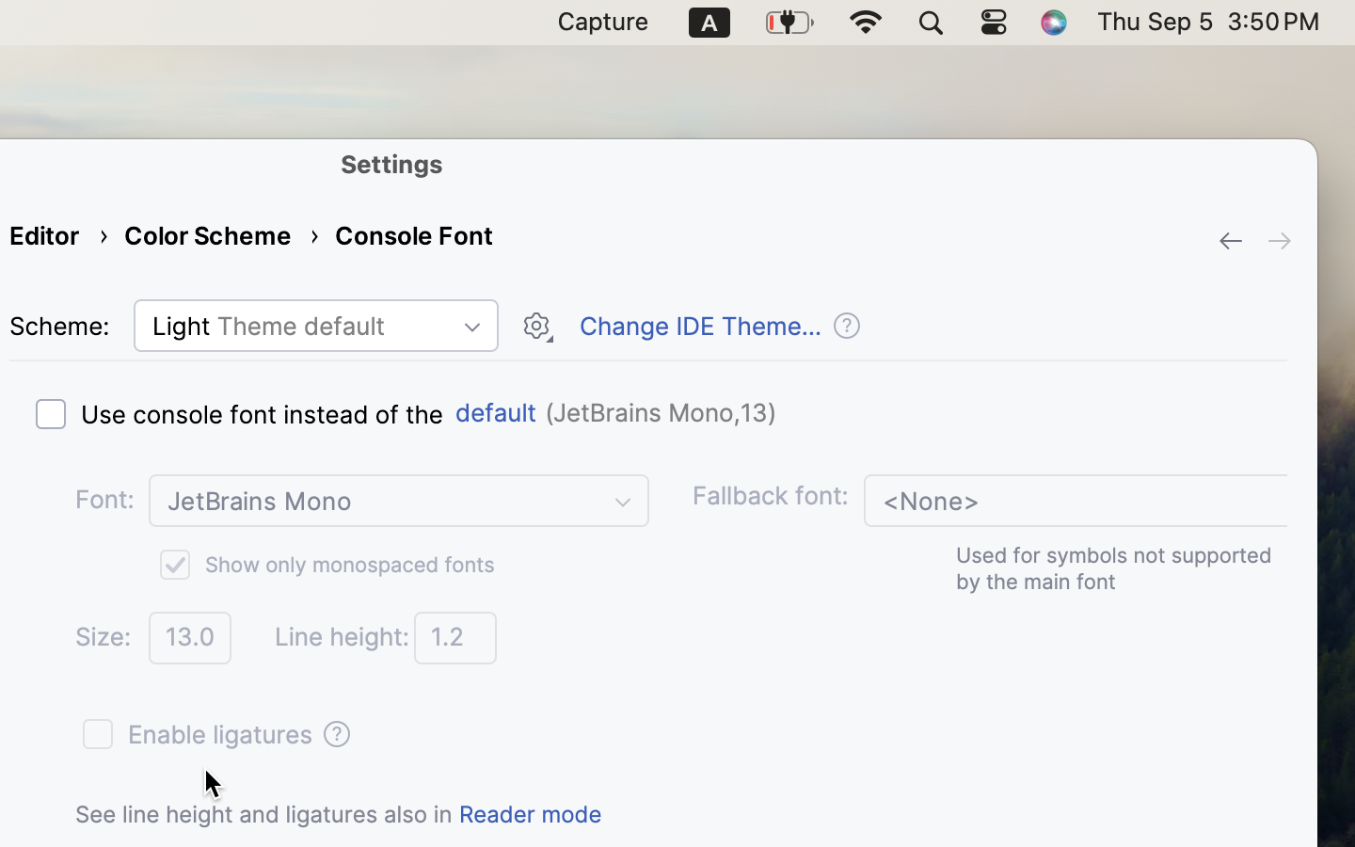 This screenshot has height=847, width=1355. Describe the element at coordinates (324, 565) in the screenshot. I see `1` at that location.